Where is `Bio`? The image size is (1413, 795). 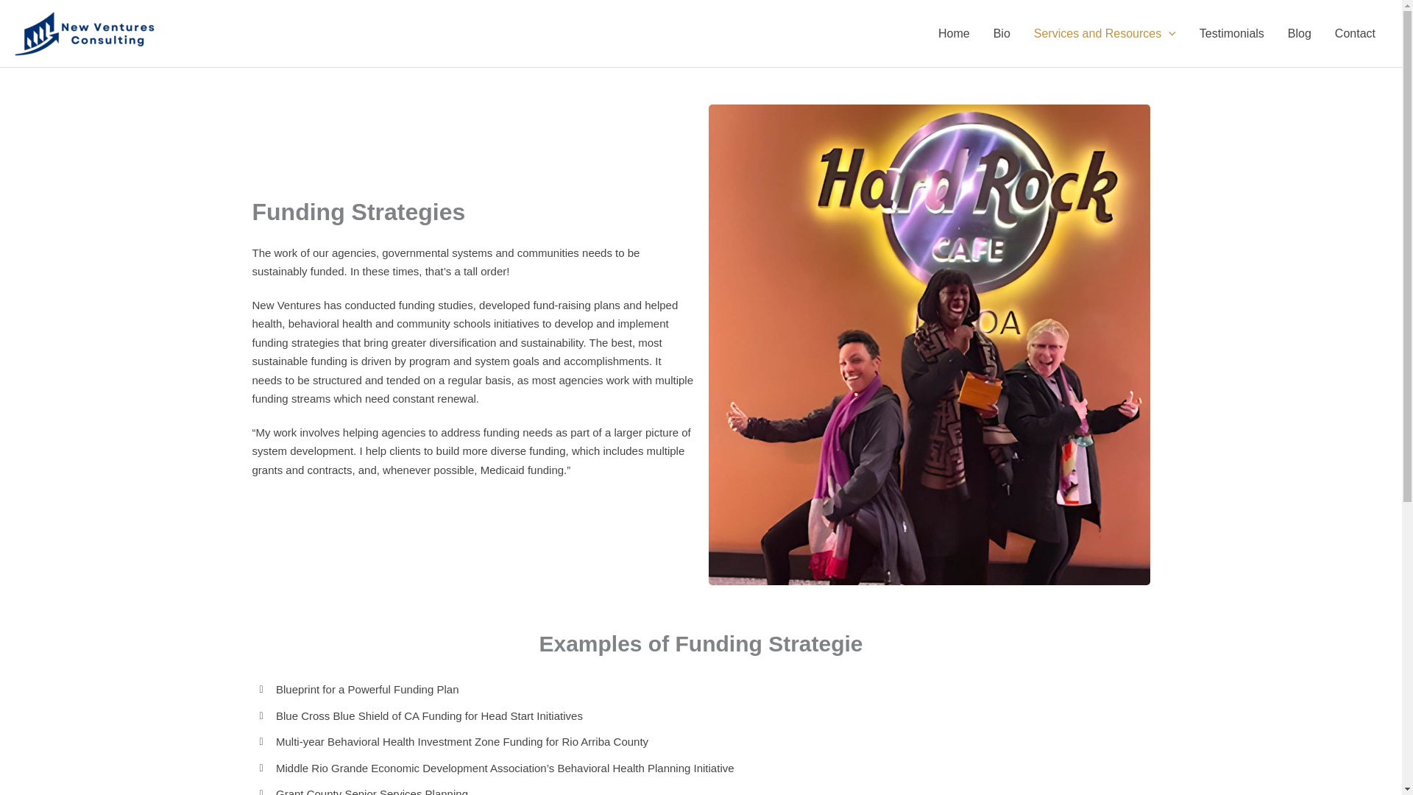
Bio is located at coordinates (1002, 34).